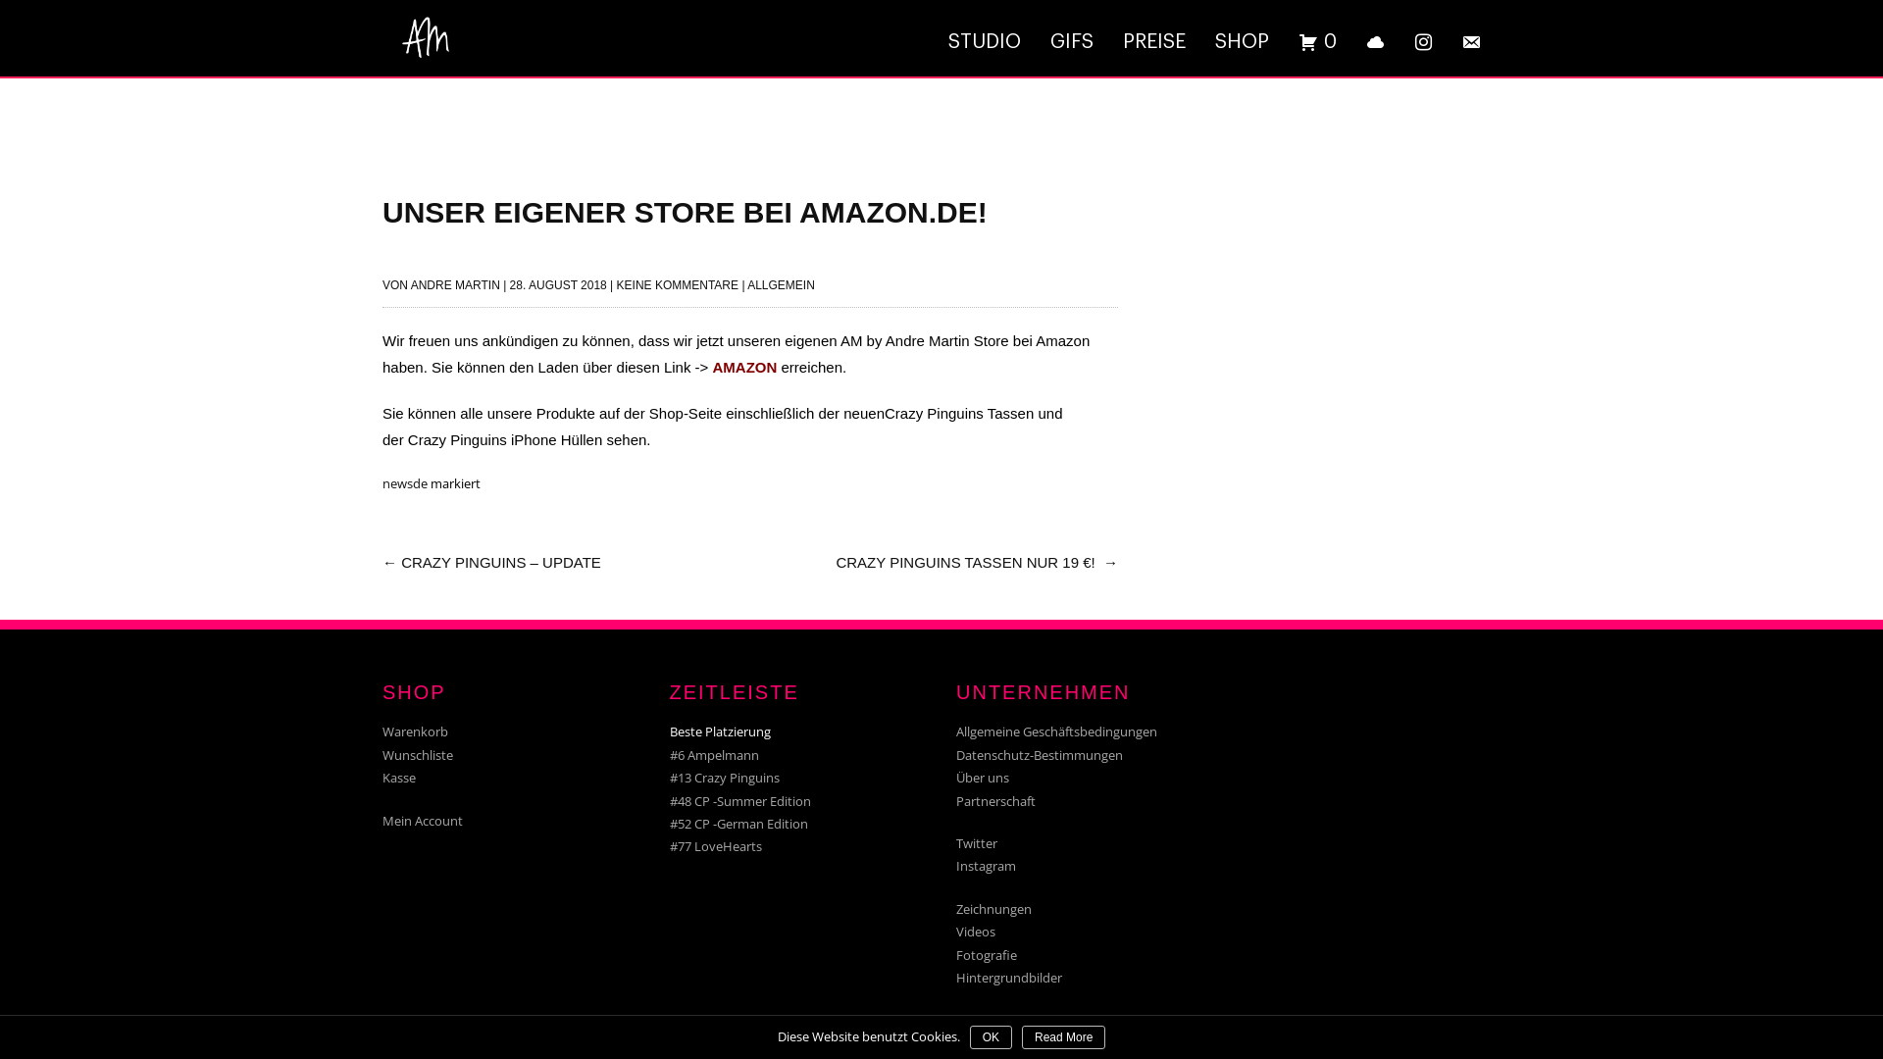 The width and height of the screenshot is (1883, 1059). What do you see at coordinates (423, 821) in the screenshot?
I see `Mein Account` at bounding box center [423, 821].